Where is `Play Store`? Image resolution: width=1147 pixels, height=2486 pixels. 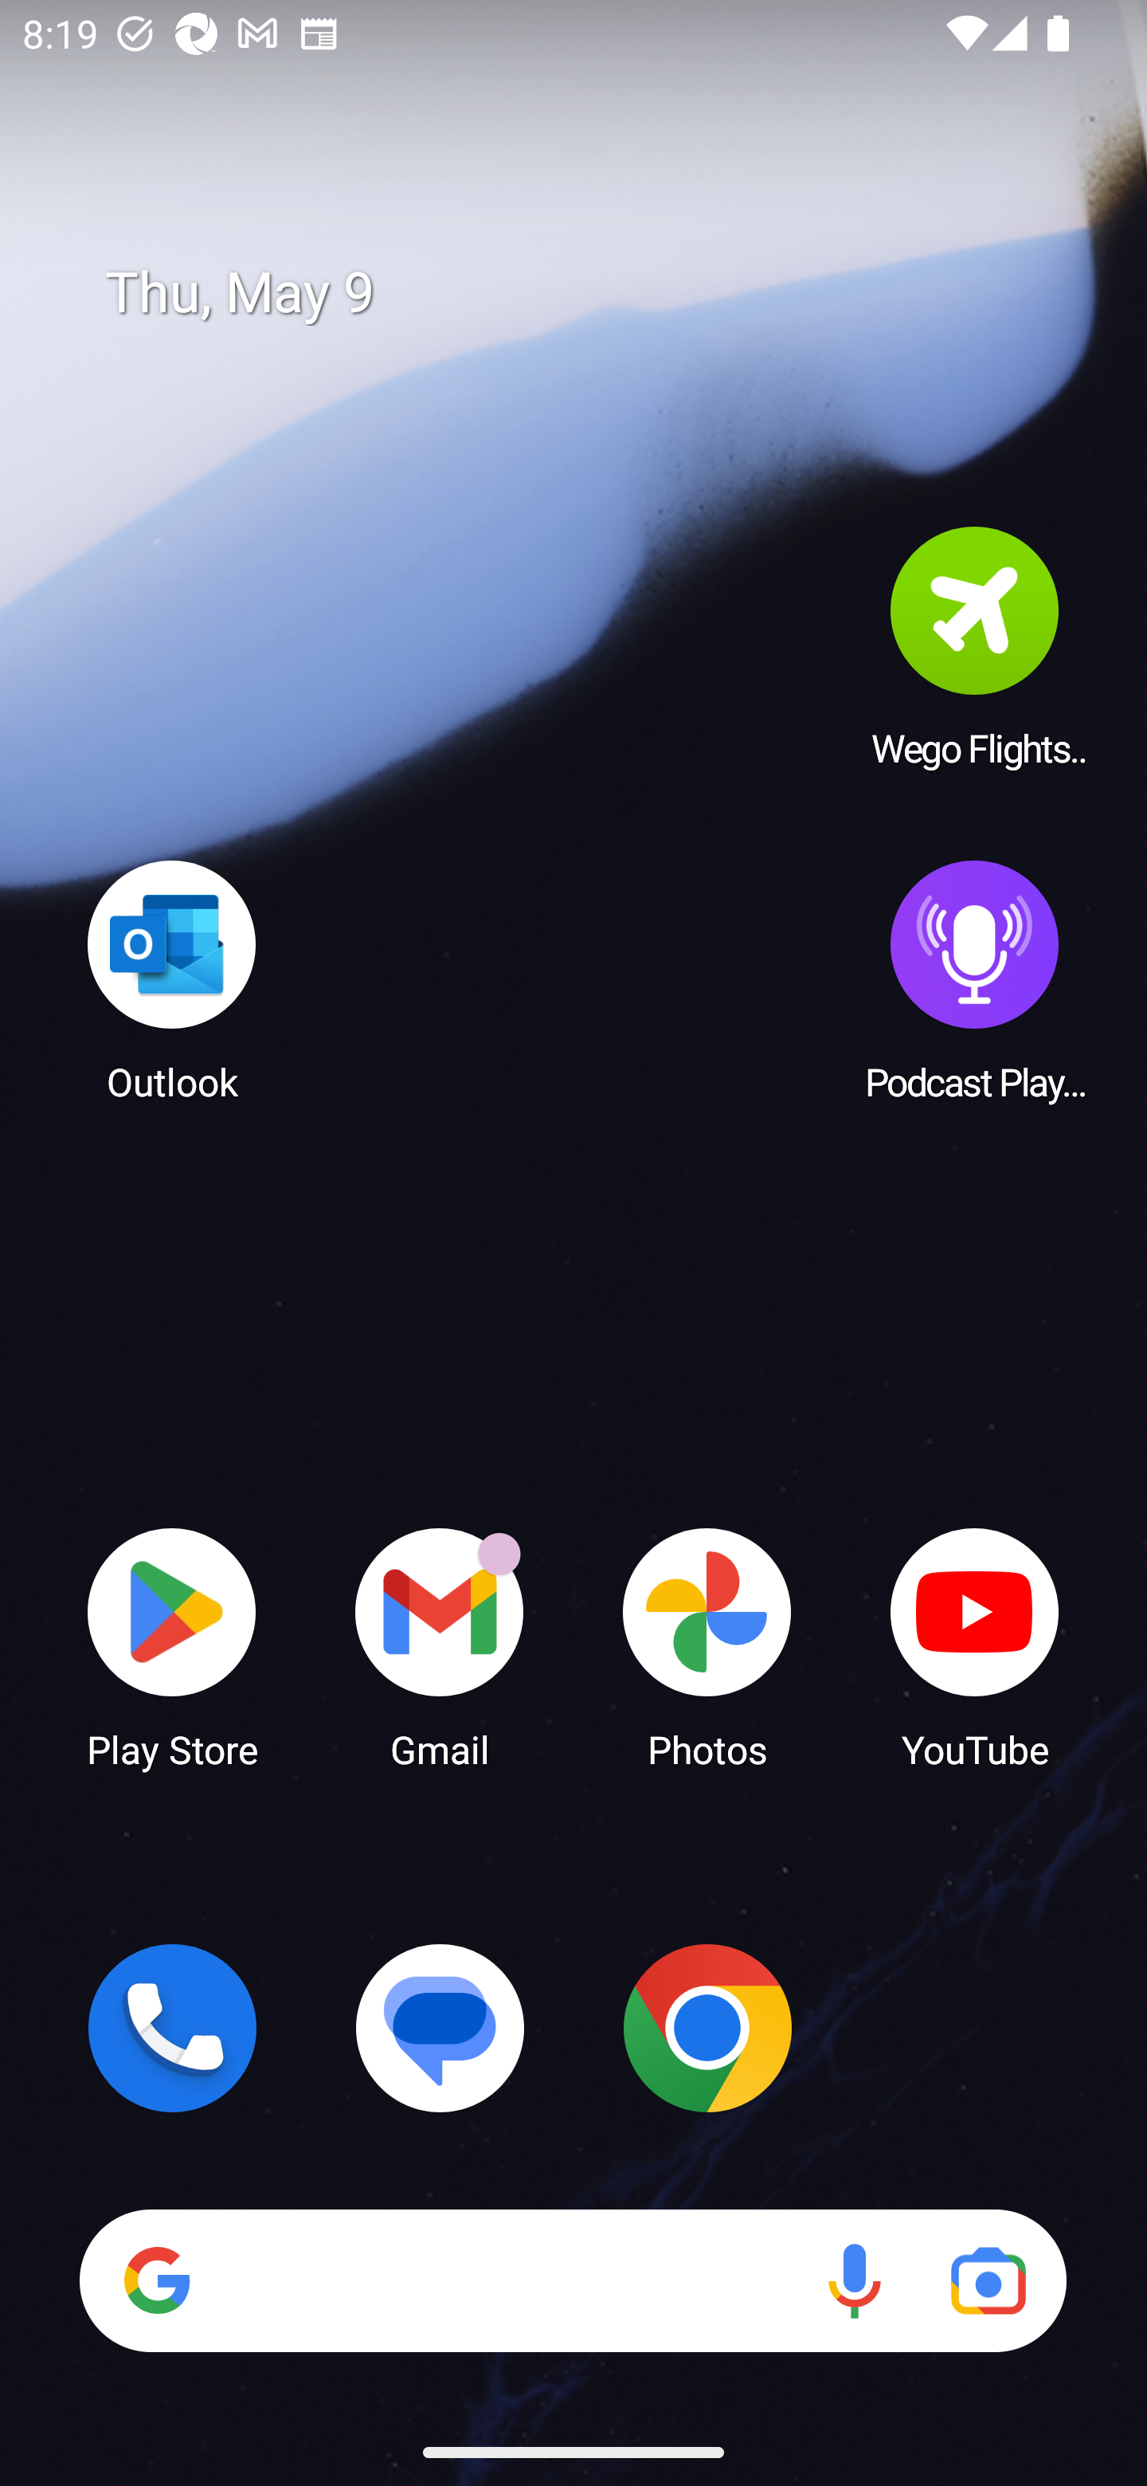 Play Store is located at coordinates (172, 1646).